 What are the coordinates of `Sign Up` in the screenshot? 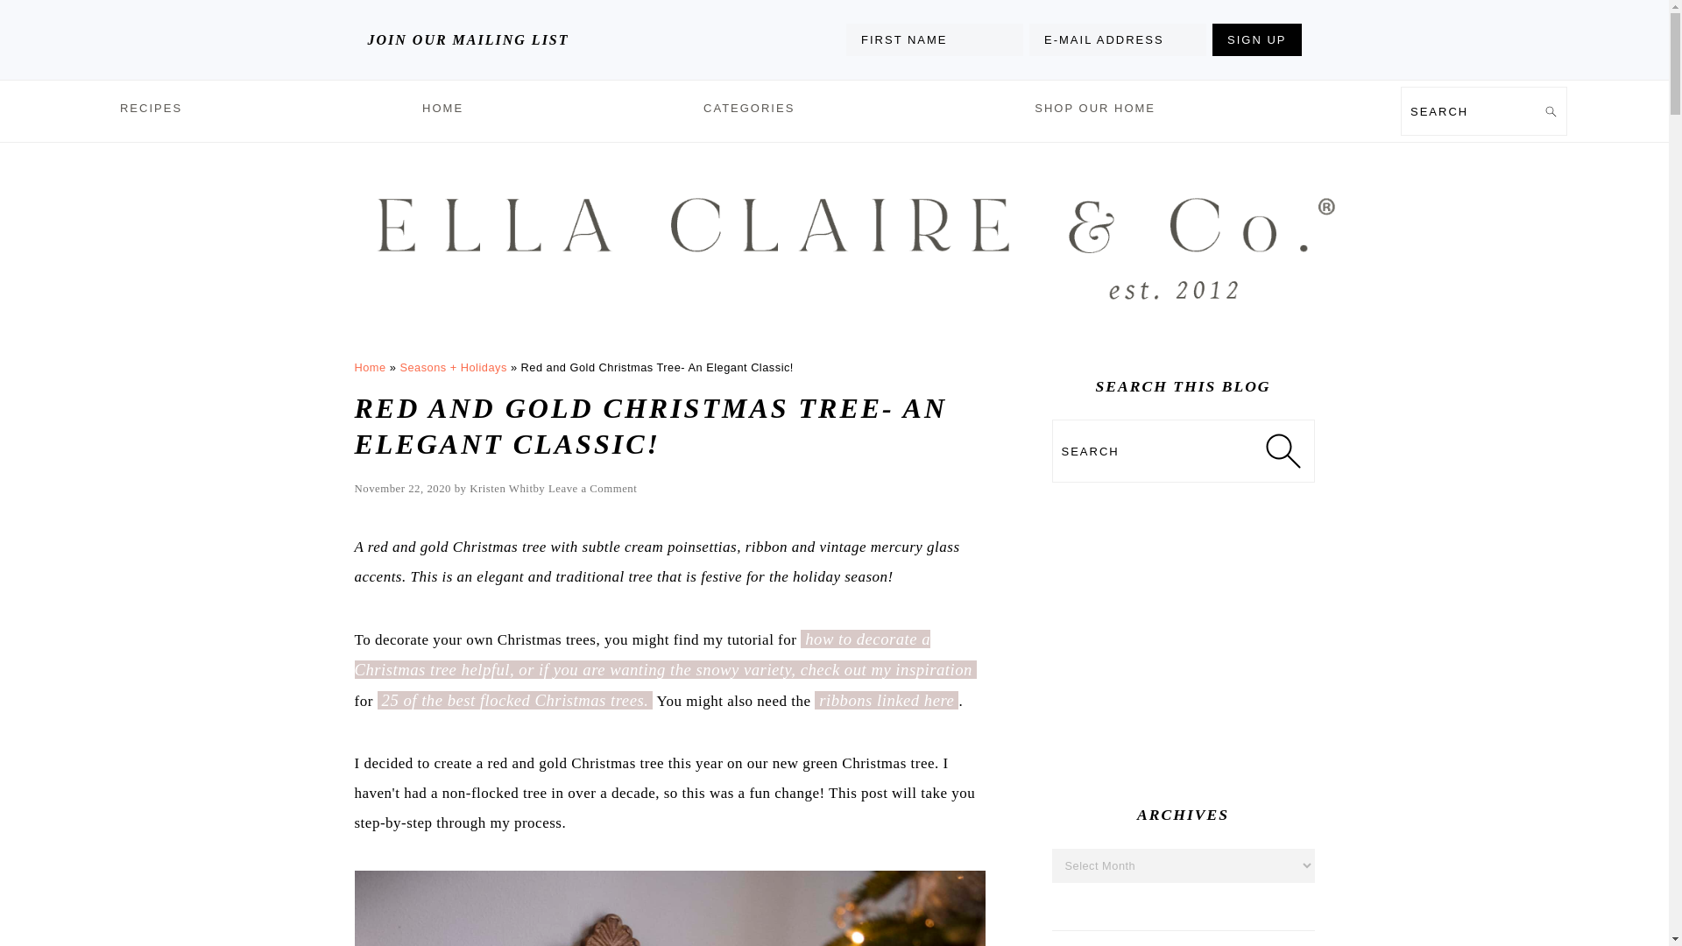 It's located at (1256, 39).